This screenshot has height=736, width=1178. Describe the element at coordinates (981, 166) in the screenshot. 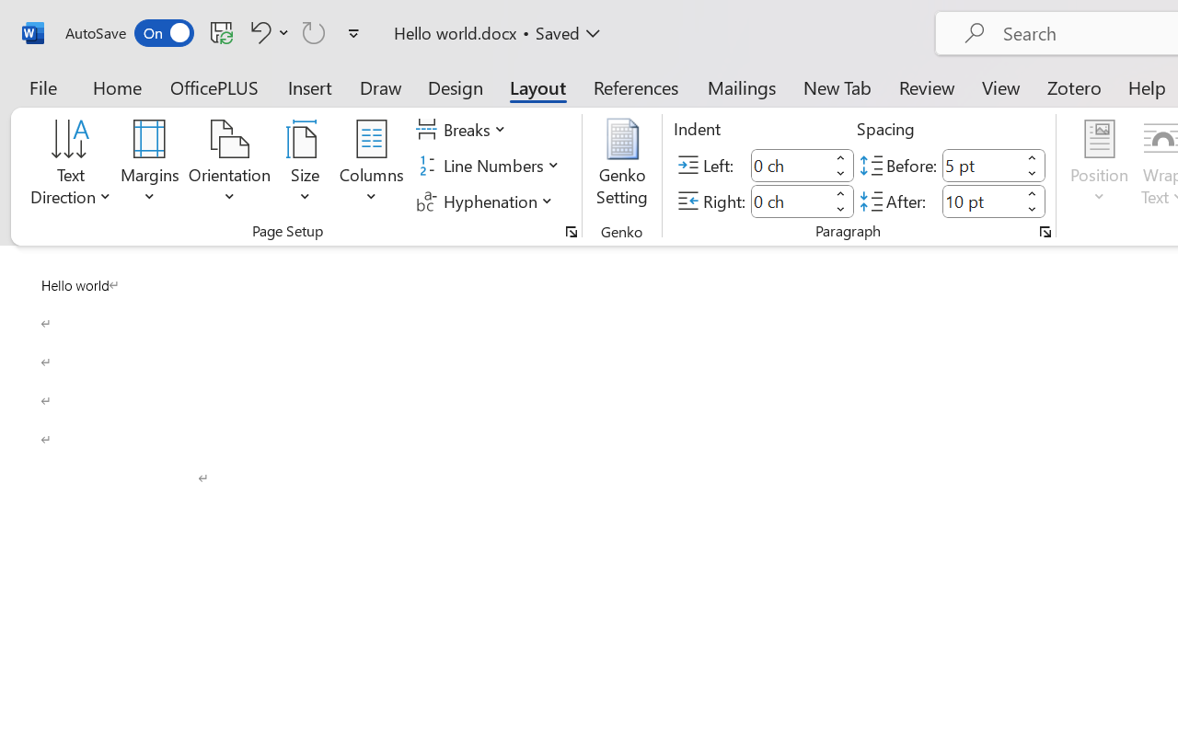

I see `Spacing Before` at that location.